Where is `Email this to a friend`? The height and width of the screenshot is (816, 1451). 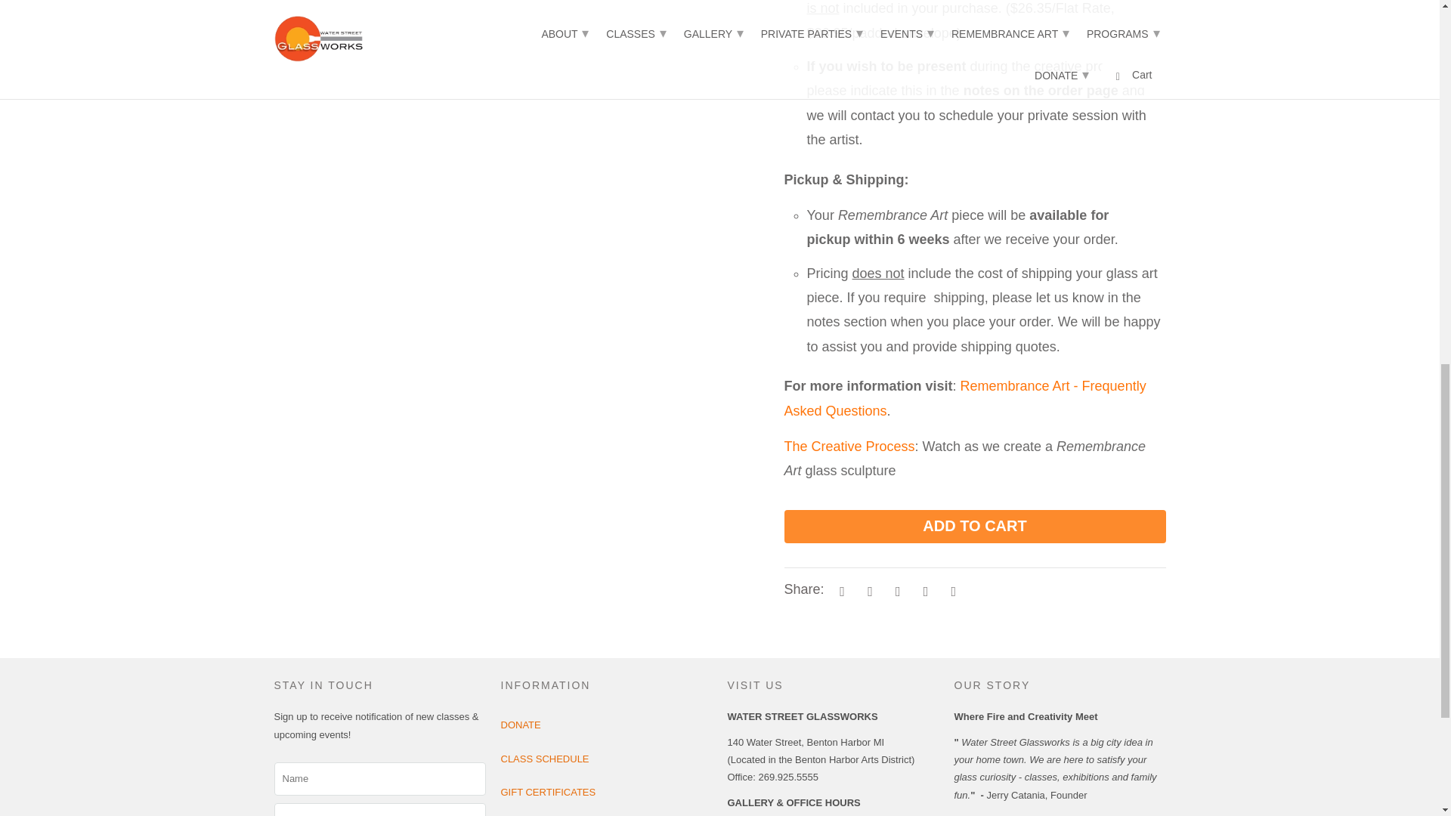
Email this to a friend is located at coordinates (951, 591).